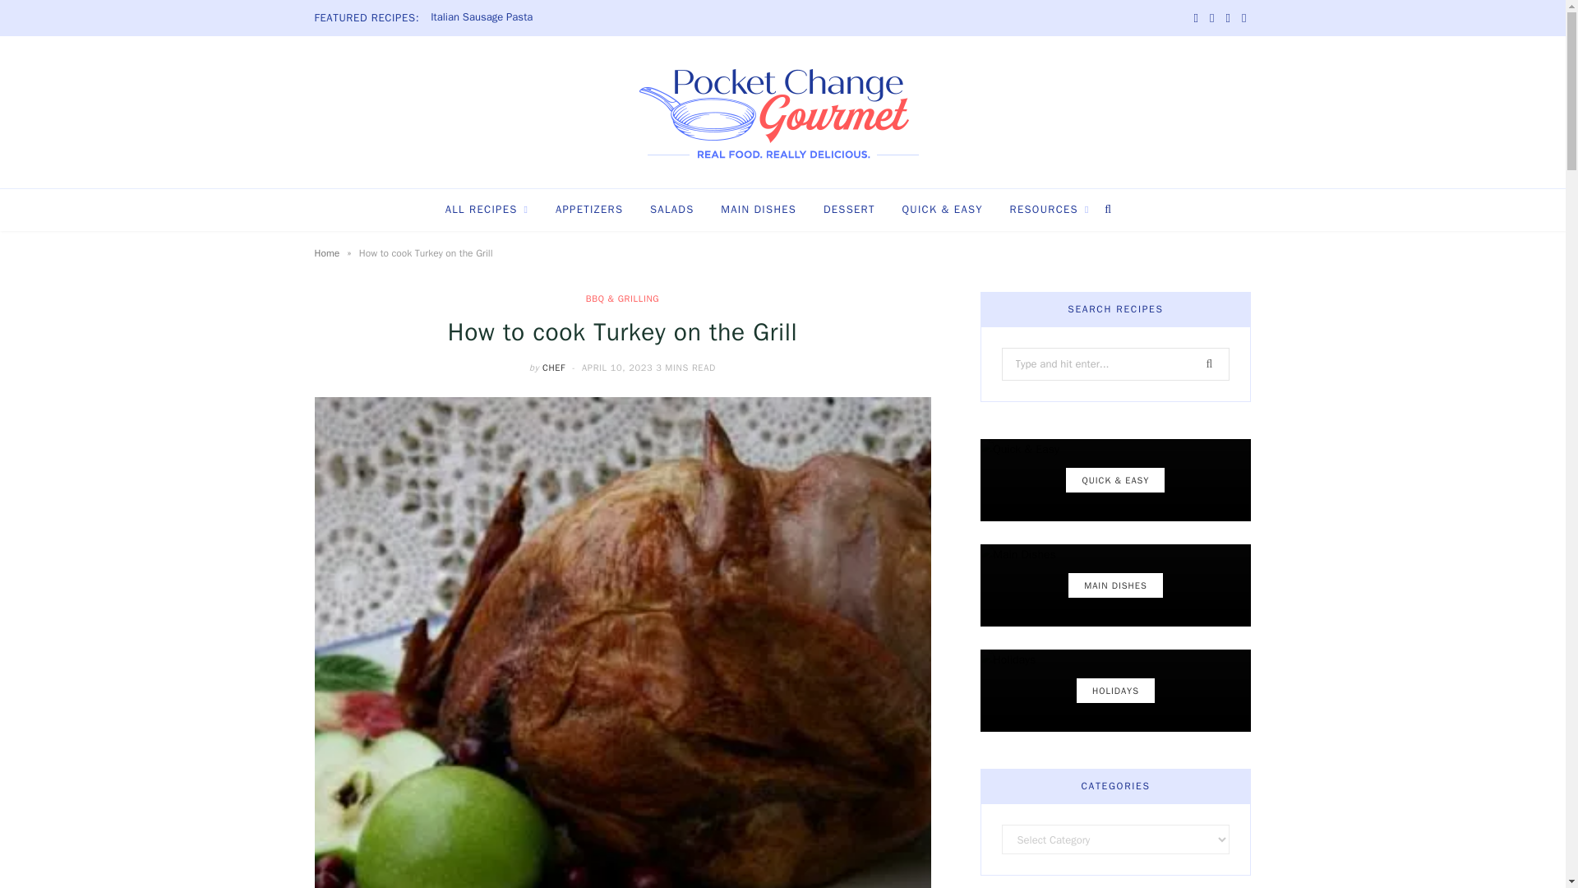 This screenshot has height=888, width=1578. I want to click on Italian Sausage Pasta, so click(486, 17).